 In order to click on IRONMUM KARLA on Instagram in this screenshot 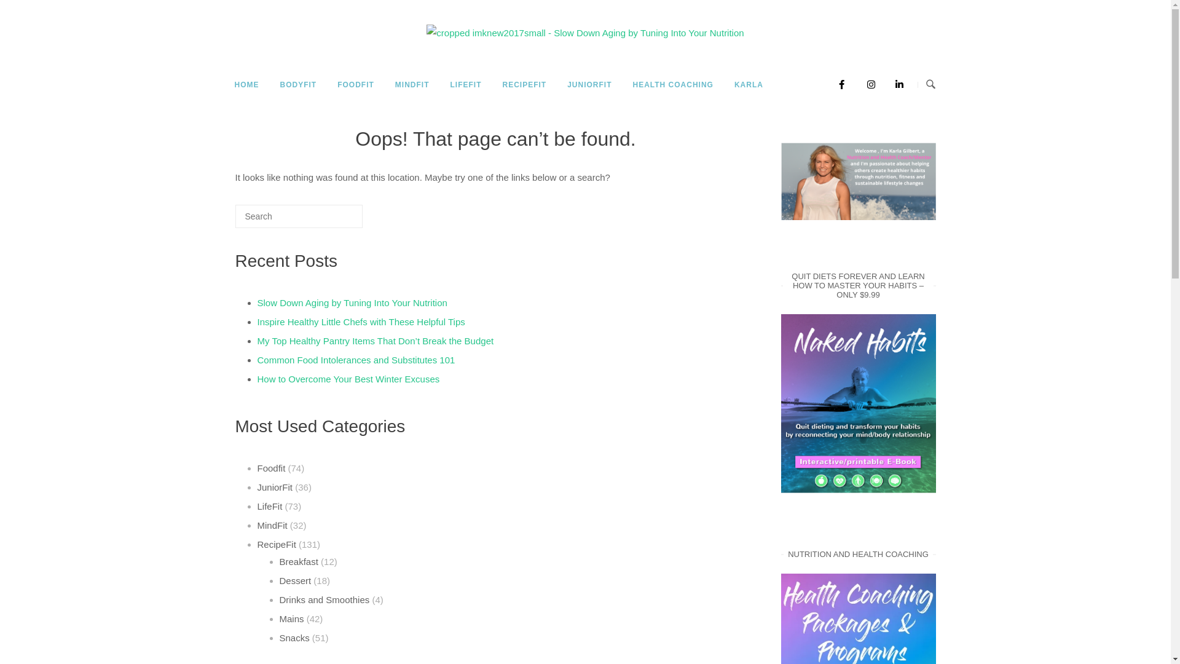, I will do `click(868, 85)`.